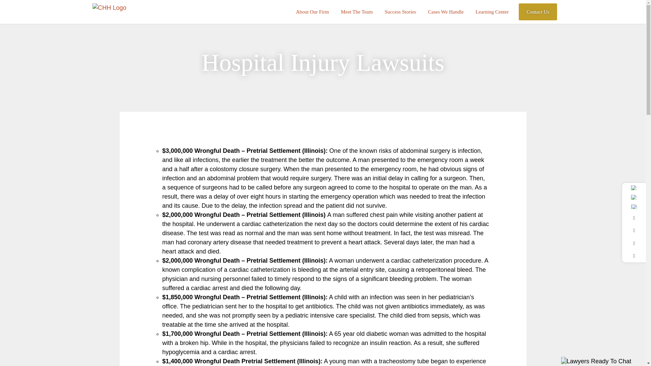 This screenshot has height=366, width=651. I want to click on Learning Center, so click(492, 12).